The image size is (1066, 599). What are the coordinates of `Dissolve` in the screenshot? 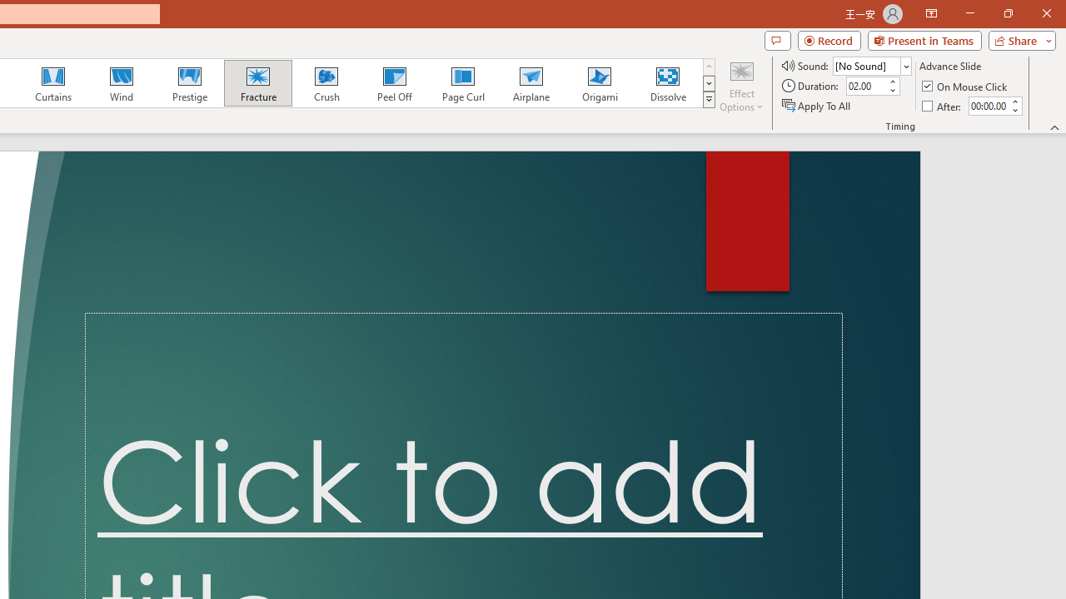 It's located at (668, 83).